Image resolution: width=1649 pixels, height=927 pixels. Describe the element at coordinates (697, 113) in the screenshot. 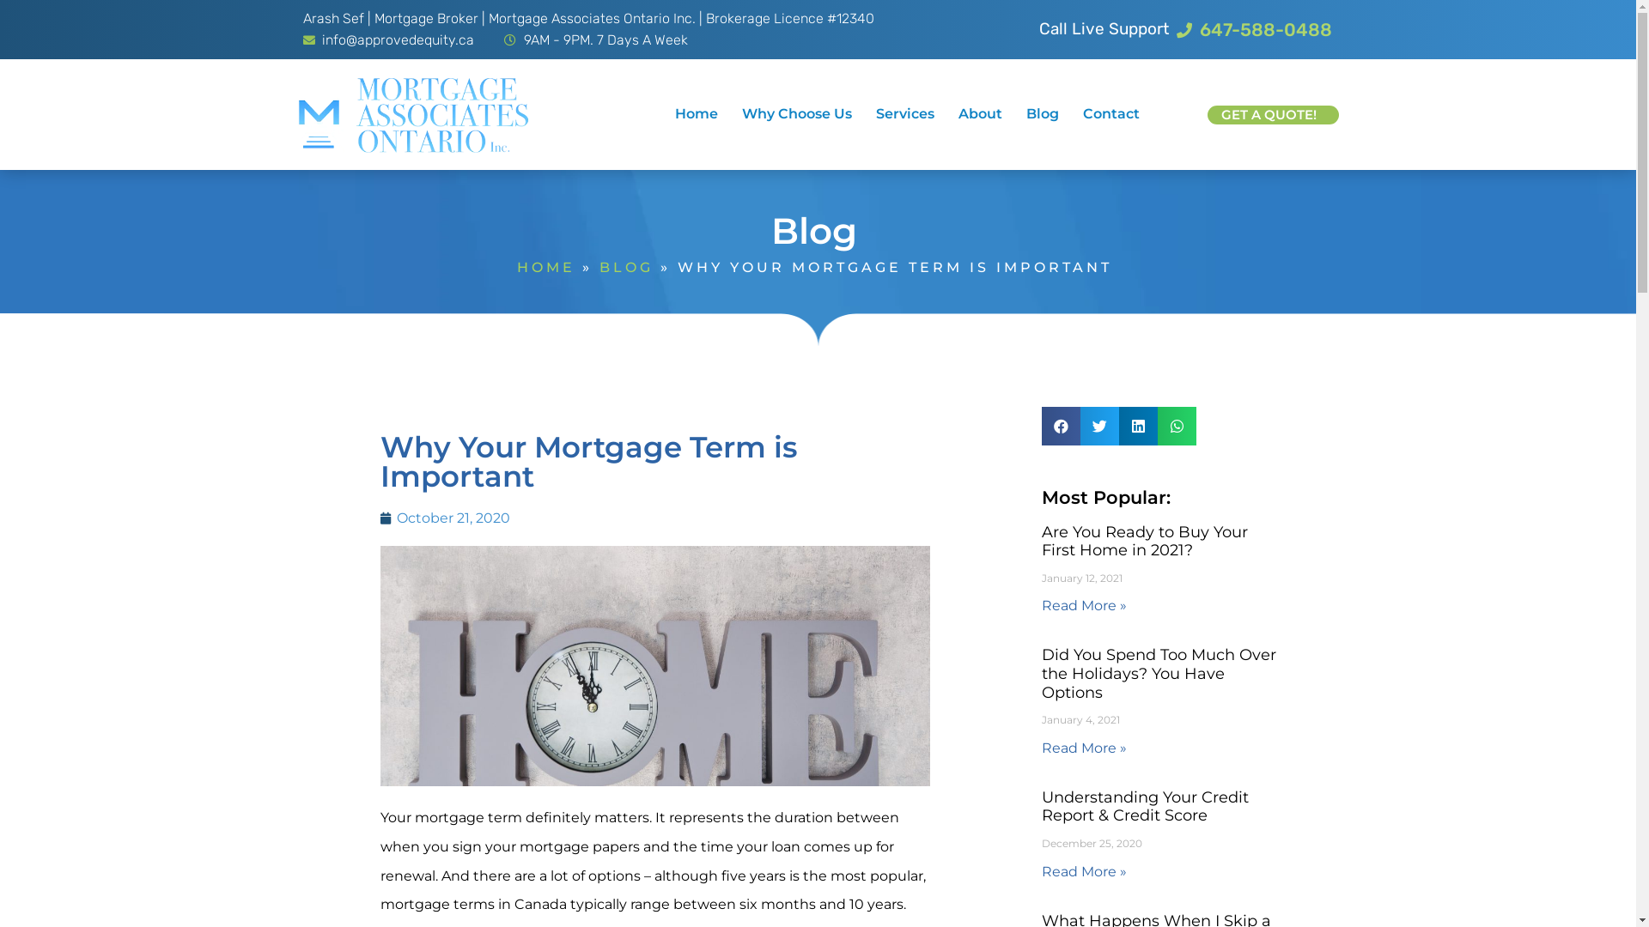

I see `Home` at that location.